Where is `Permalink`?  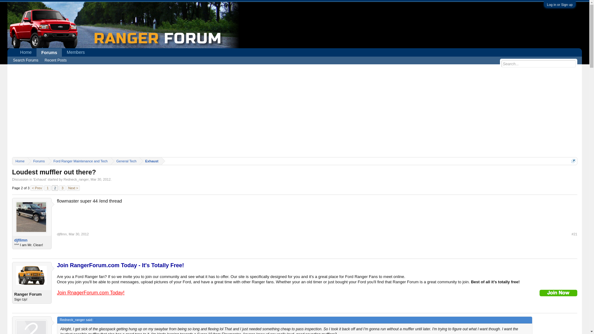
Permalink is located at coordinates (574, 234).